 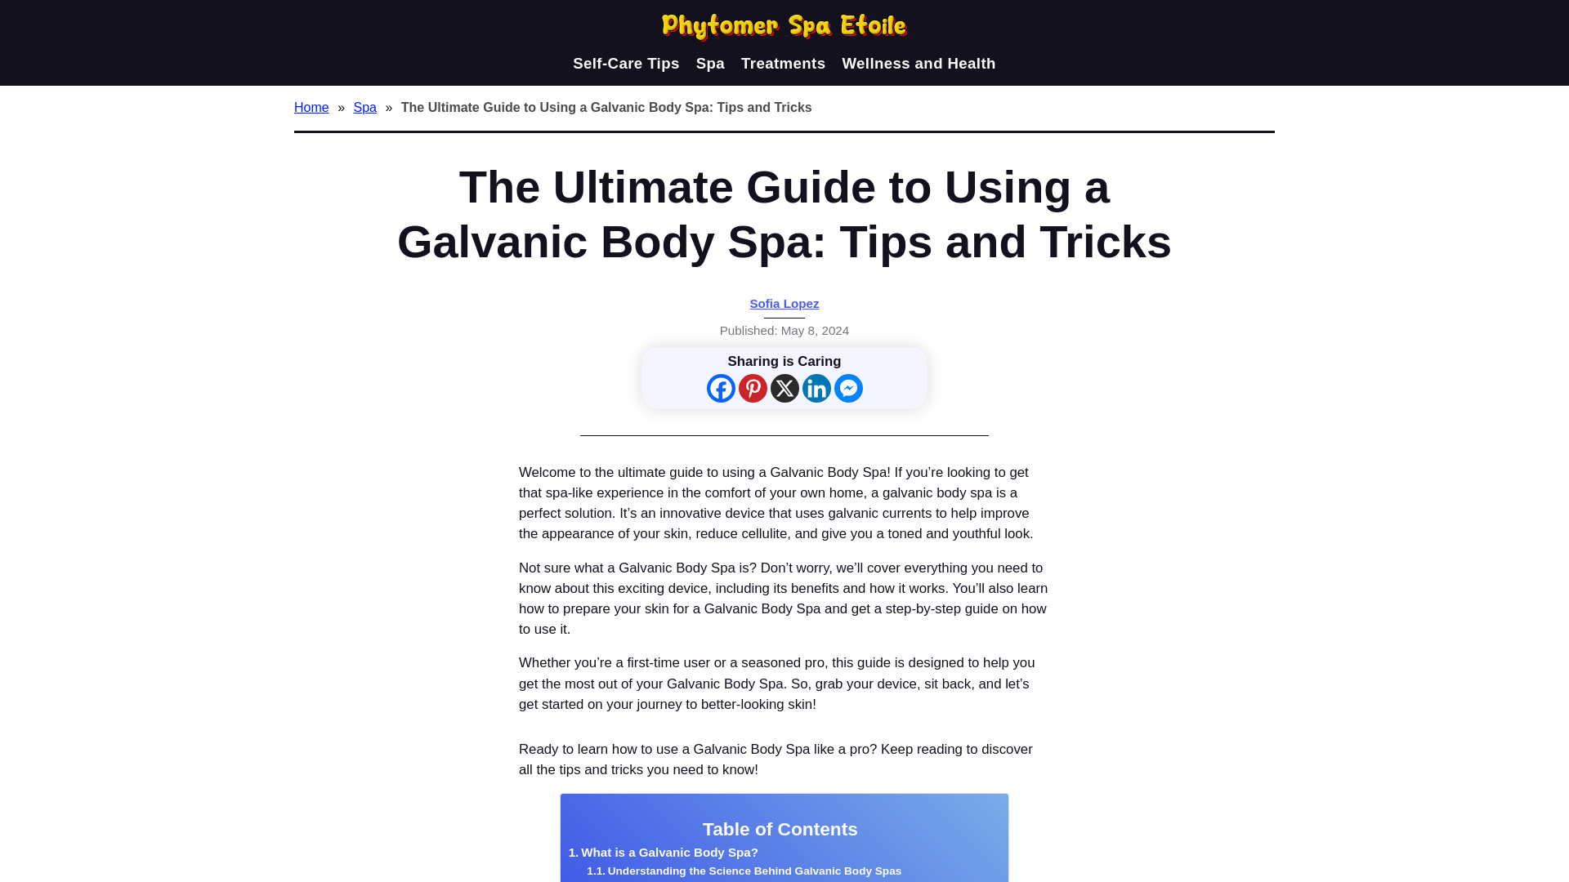 What do you see at coordinates (783, 63) in the screenshot?
I see `Treatments` at bounding box center [783, 63].